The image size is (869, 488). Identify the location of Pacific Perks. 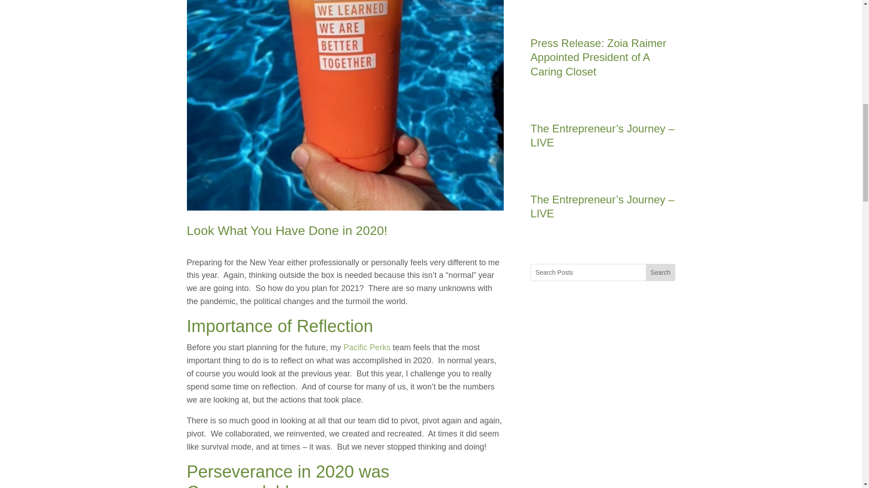
(366, 347).